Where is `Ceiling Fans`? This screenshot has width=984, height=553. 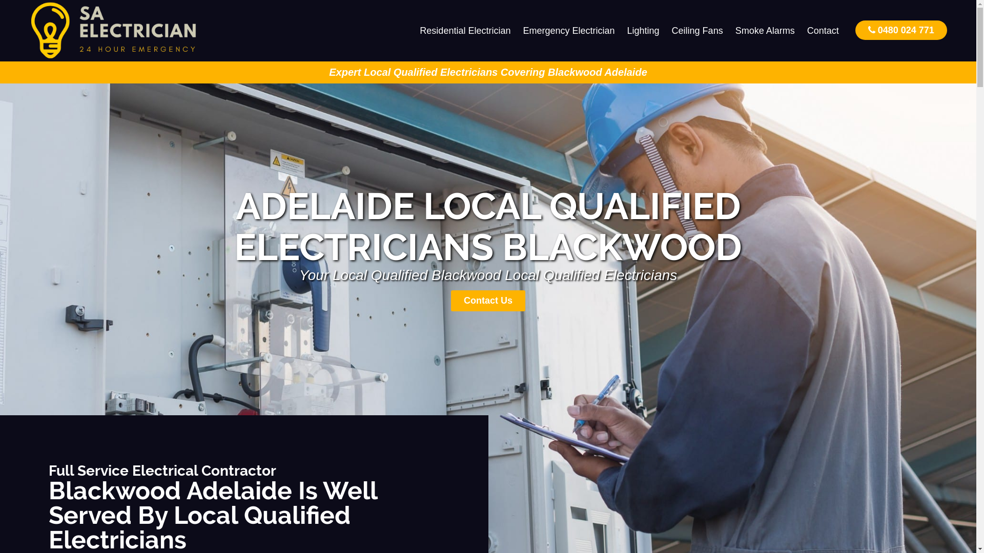
Ceiling Fans is located at coordinates (698, 31).